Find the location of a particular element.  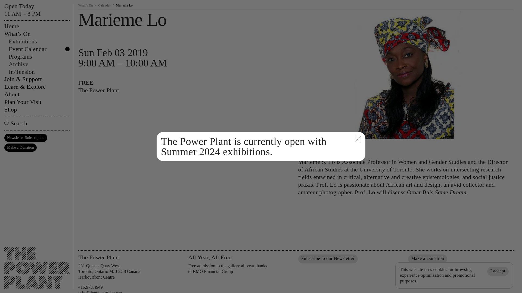

Programs is located at coordinates (39, 56).